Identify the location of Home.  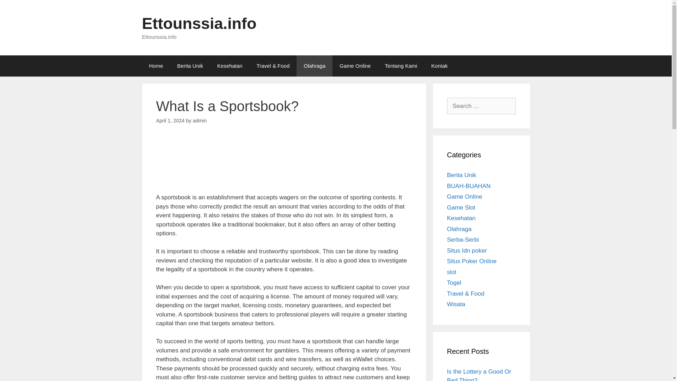
(155, 66).